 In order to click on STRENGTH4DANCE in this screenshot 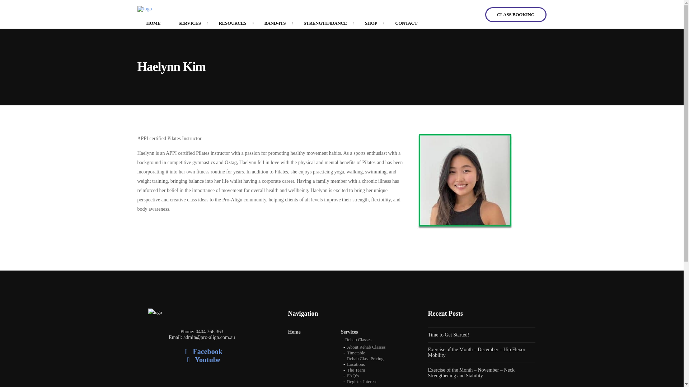, I will do `click(325, 23)`.